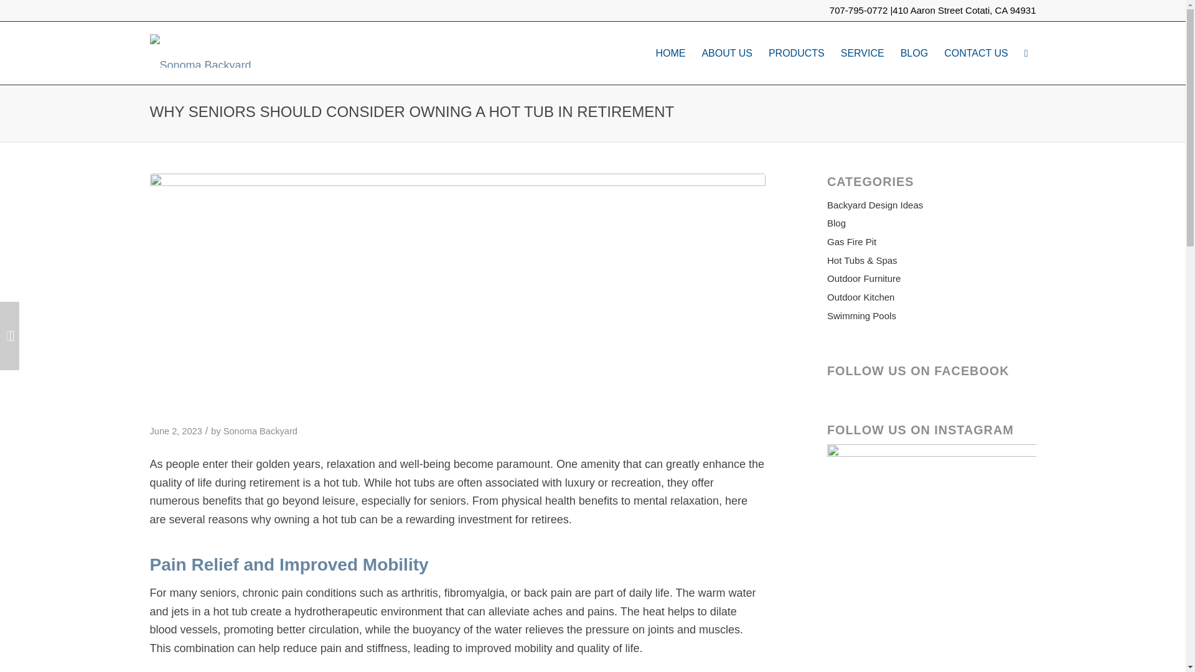 The height and width of the screenshot is (672, 1195). What do you see at coordinates (260, 431) in the screenshot?
I see `Sonoma Backyard` at bounding box center [260, 431].